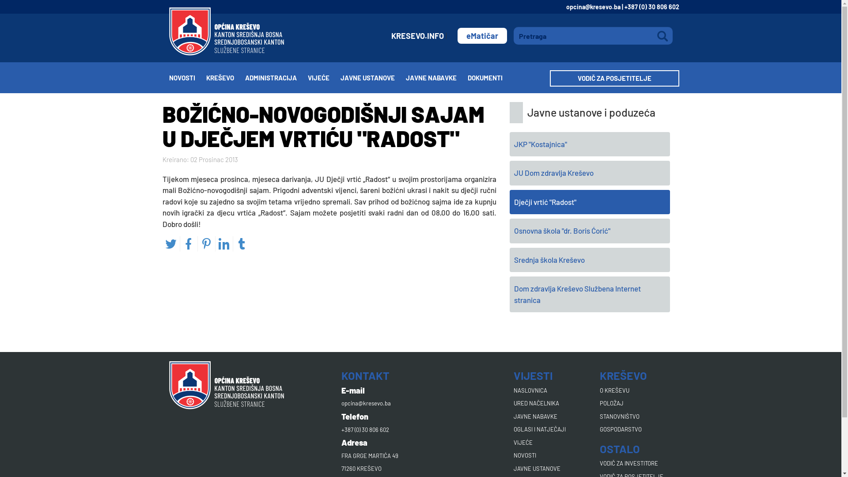 This screenshot has width=848, height=477. Describe the element at coordinates (490, 78) in the screenshot. I see `DOKUMENTI` at that location.